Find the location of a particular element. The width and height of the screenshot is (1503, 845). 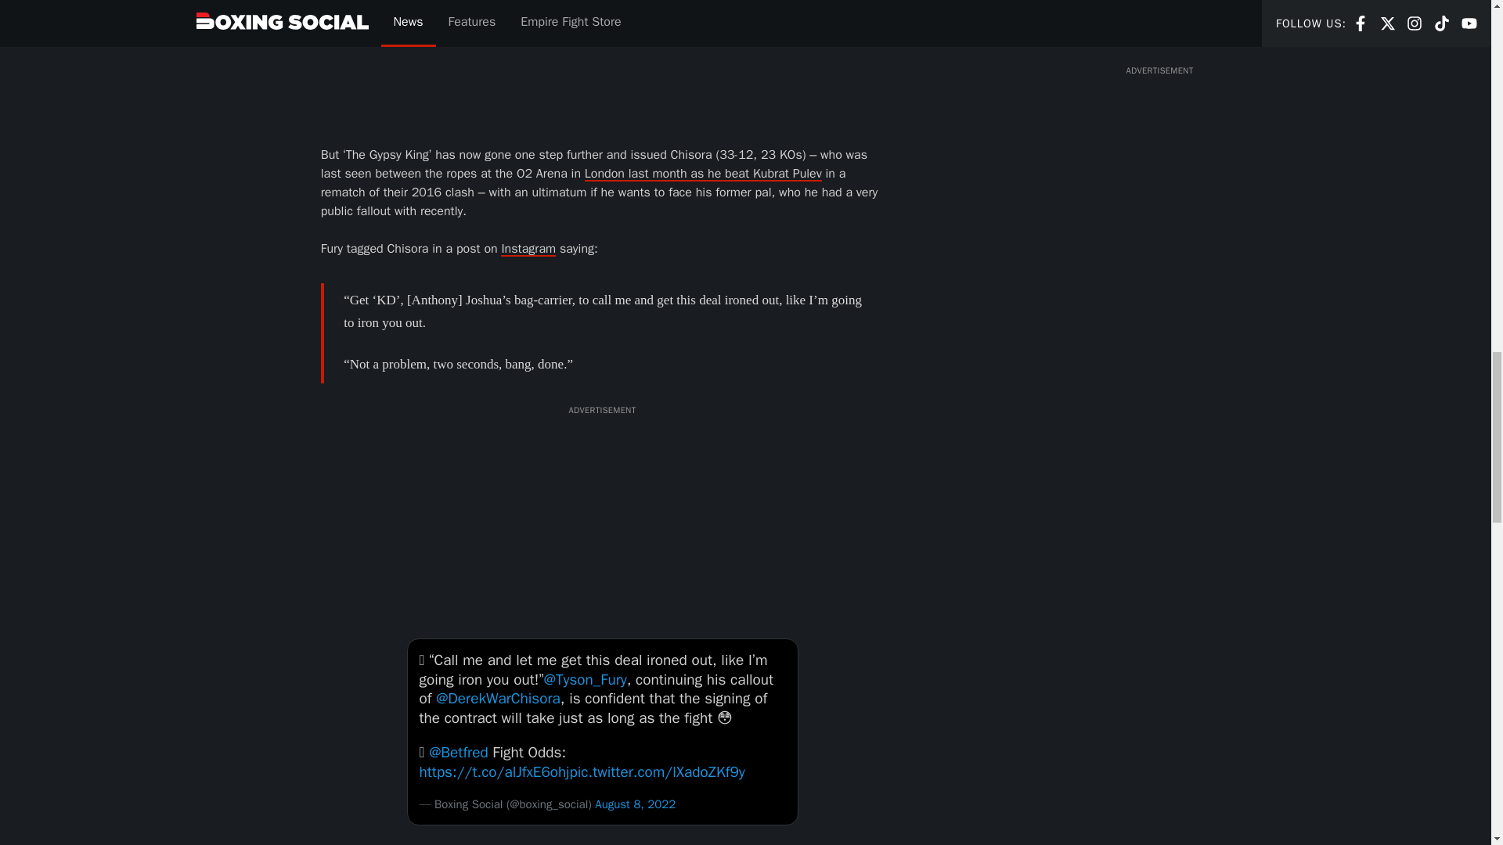

London last month as he beat Kubrat Pulev is located at coordinates (703, 174).